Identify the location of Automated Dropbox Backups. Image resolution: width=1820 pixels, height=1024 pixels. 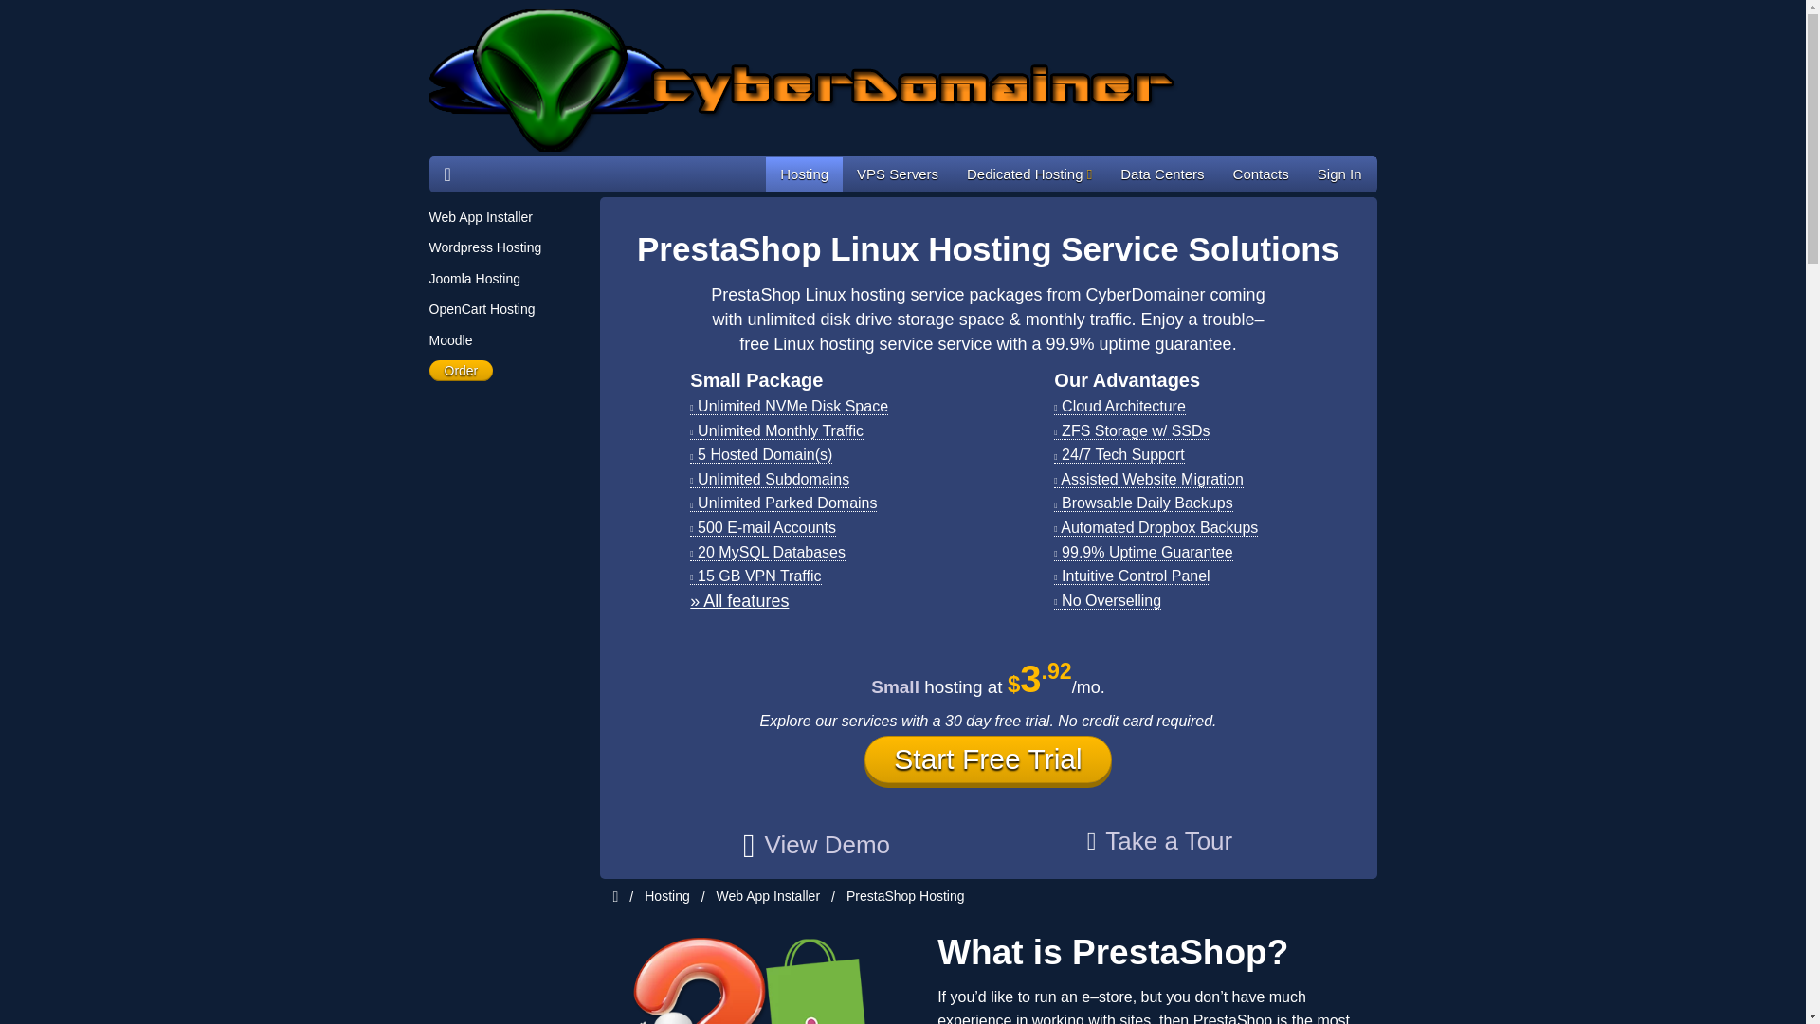
(1155, 527).